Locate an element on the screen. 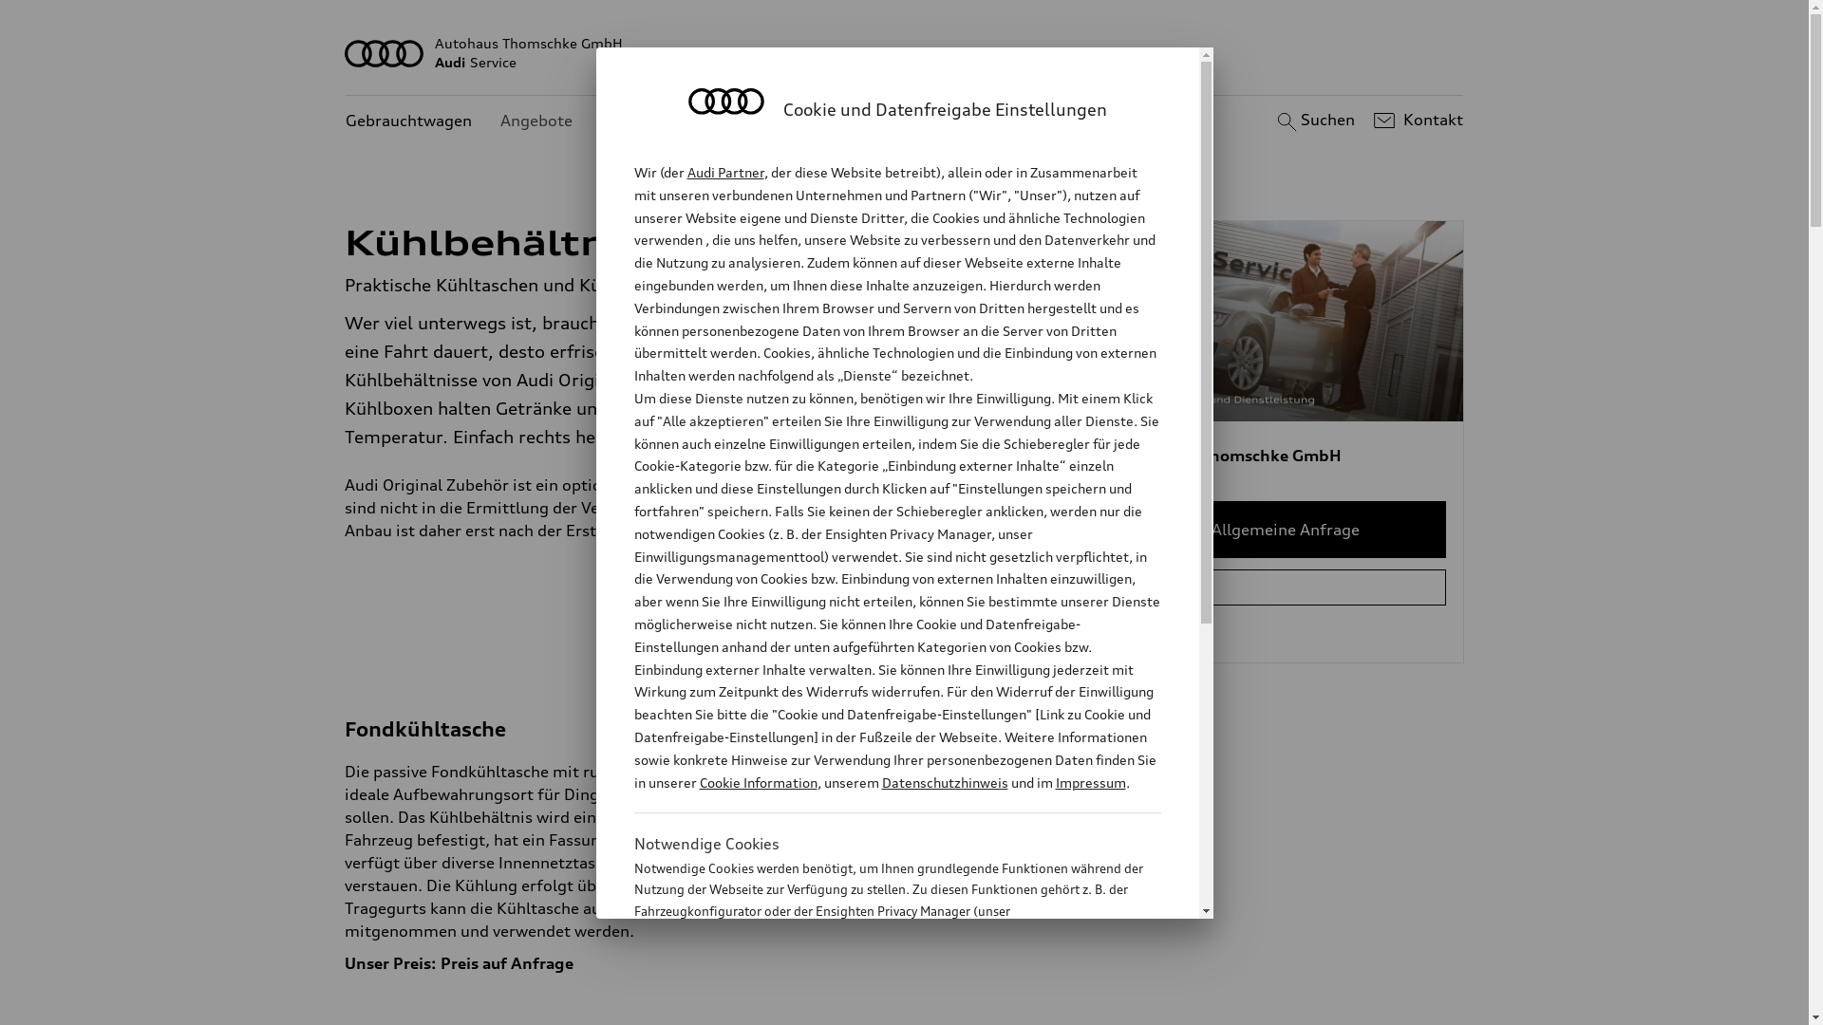 This screenshot has width=1823, height=1025. Angebote is located at coordinates (536, 121).